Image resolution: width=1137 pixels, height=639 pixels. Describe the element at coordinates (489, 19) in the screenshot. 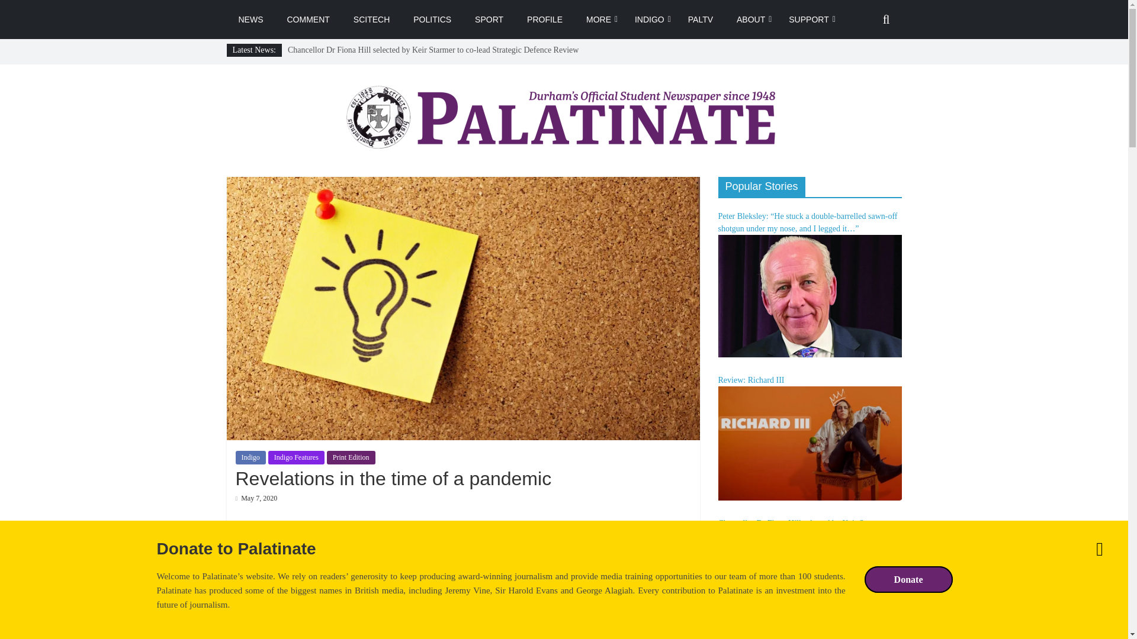

I see `SPORT` at that location.